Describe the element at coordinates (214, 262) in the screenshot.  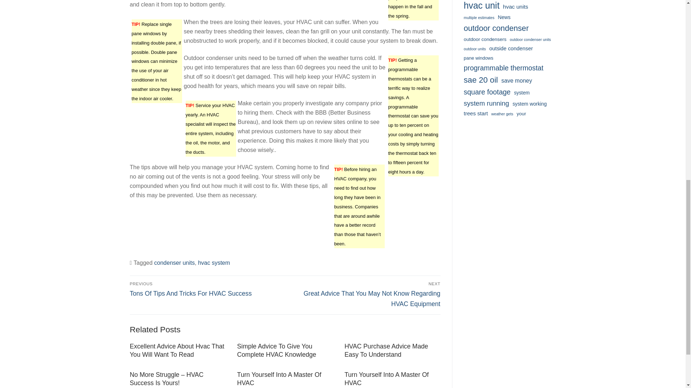
I see `hvac system` at that location.